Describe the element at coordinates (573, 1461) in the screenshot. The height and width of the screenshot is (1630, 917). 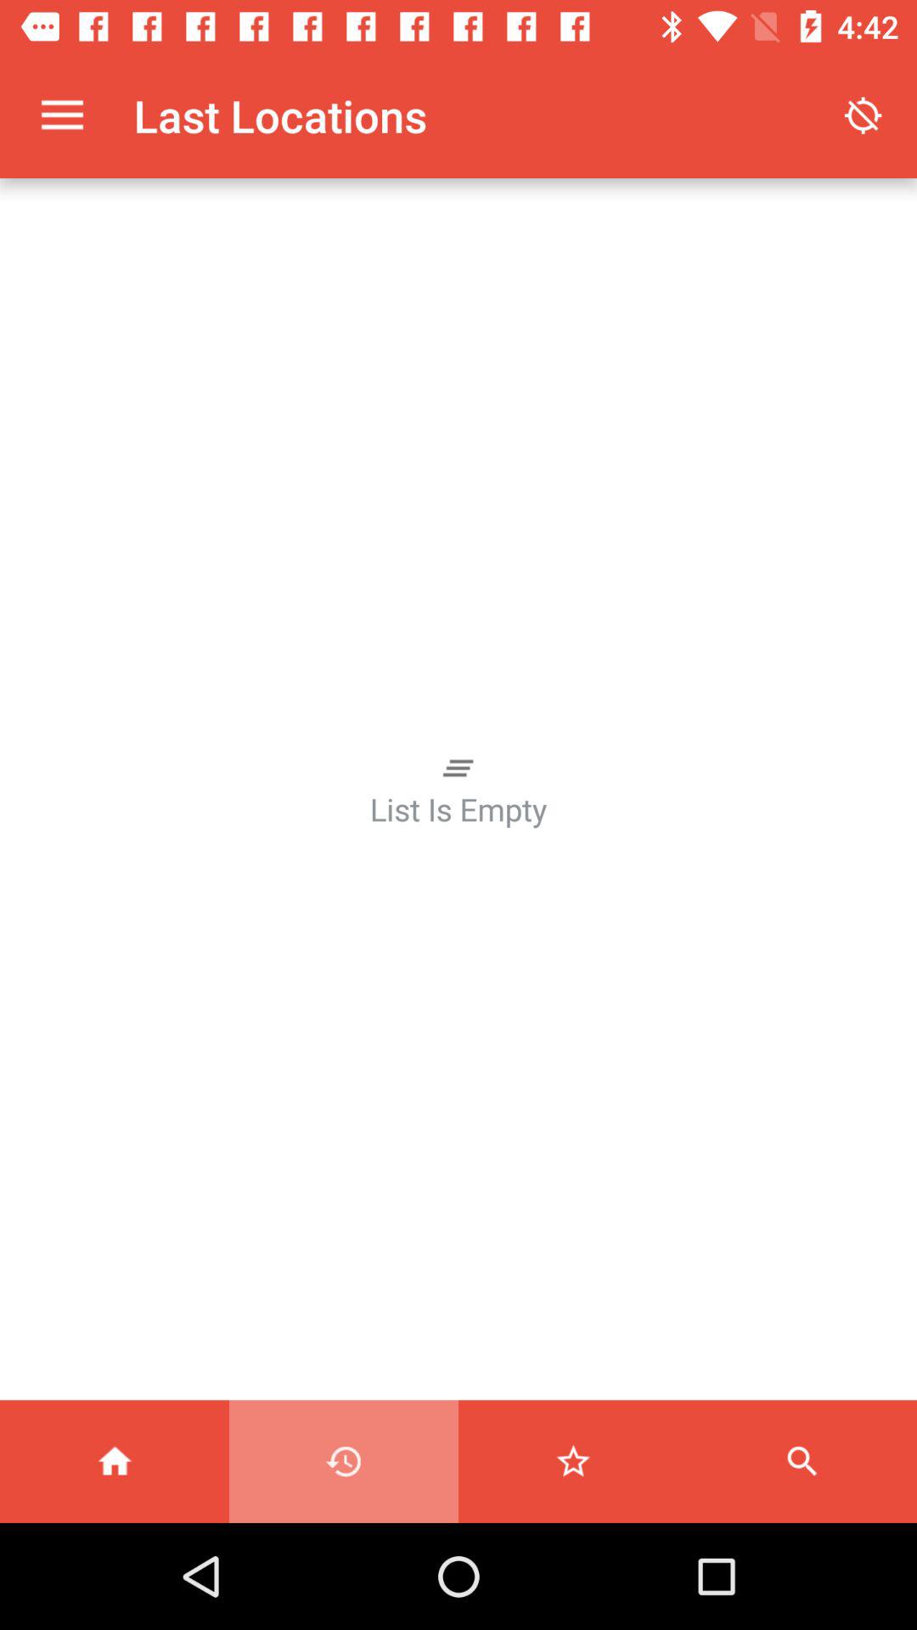
I see `click on the option which is right side to the timer` at that location.